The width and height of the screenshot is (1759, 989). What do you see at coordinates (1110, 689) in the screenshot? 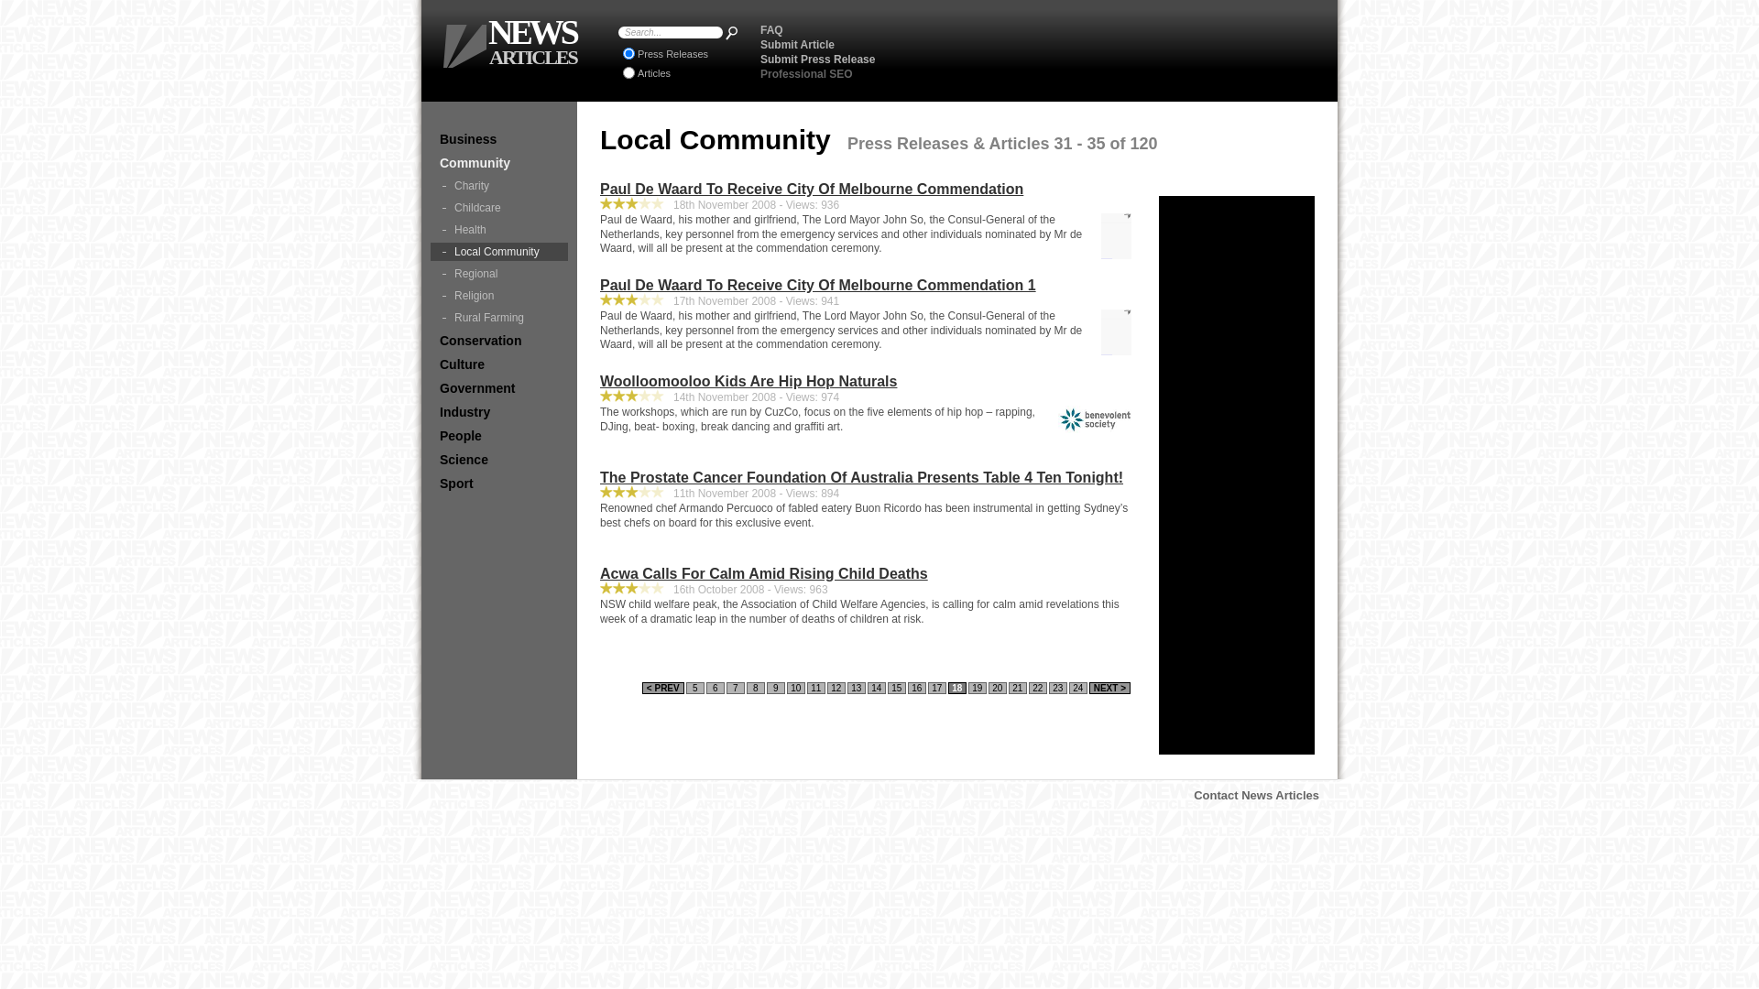
I see `NEXT >` at bounding box center [1110, 689].